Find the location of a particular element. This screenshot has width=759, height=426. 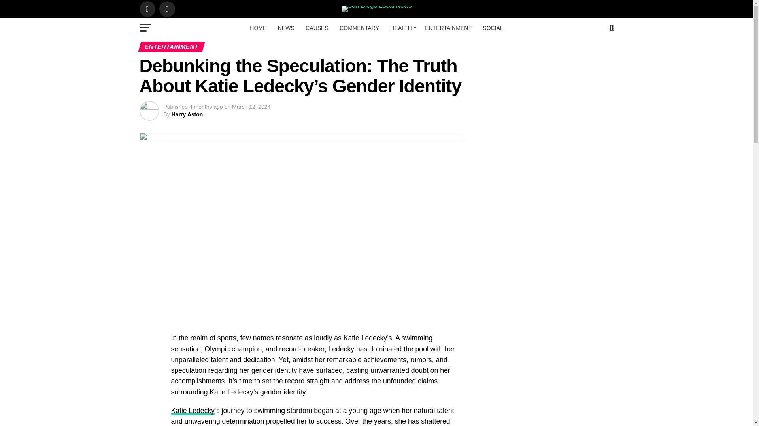

COMMENTARY is located at coordinates (359, 28).